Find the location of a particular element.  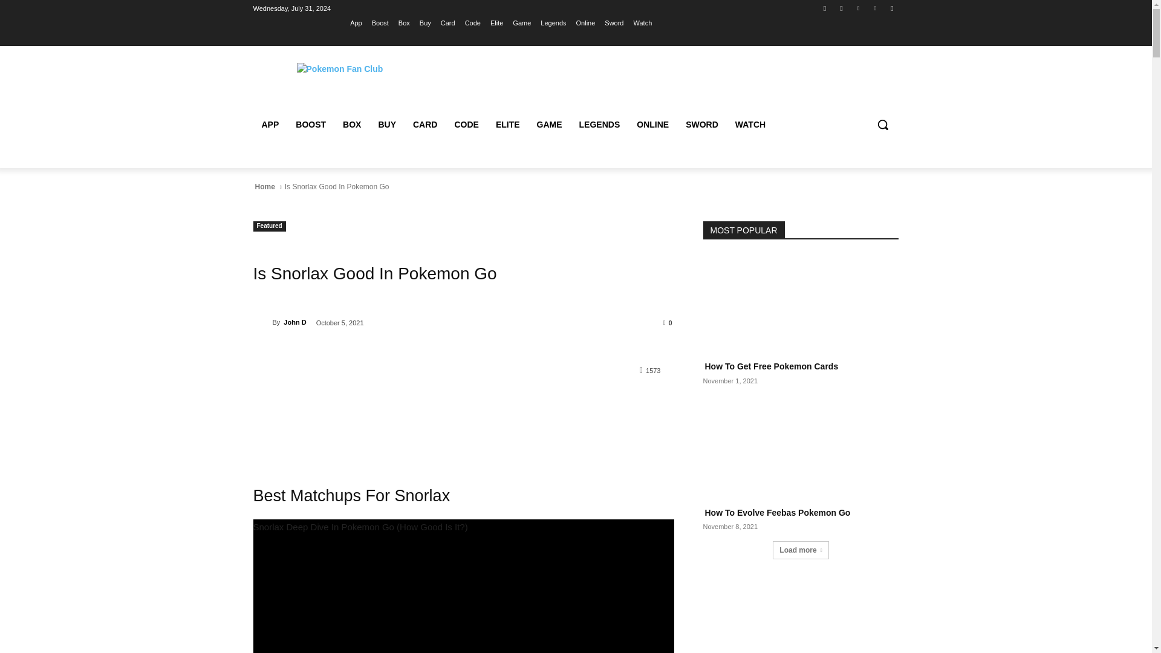

Boost is located at coordinates (380, 22).